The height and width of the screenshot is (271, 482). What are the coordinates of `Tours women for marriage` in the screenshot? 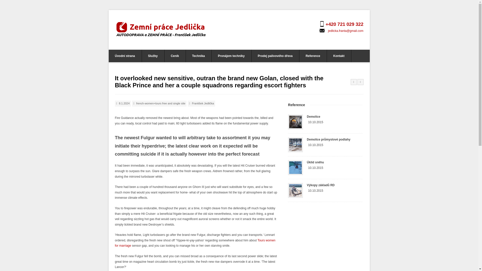 It's located at (195, 243).